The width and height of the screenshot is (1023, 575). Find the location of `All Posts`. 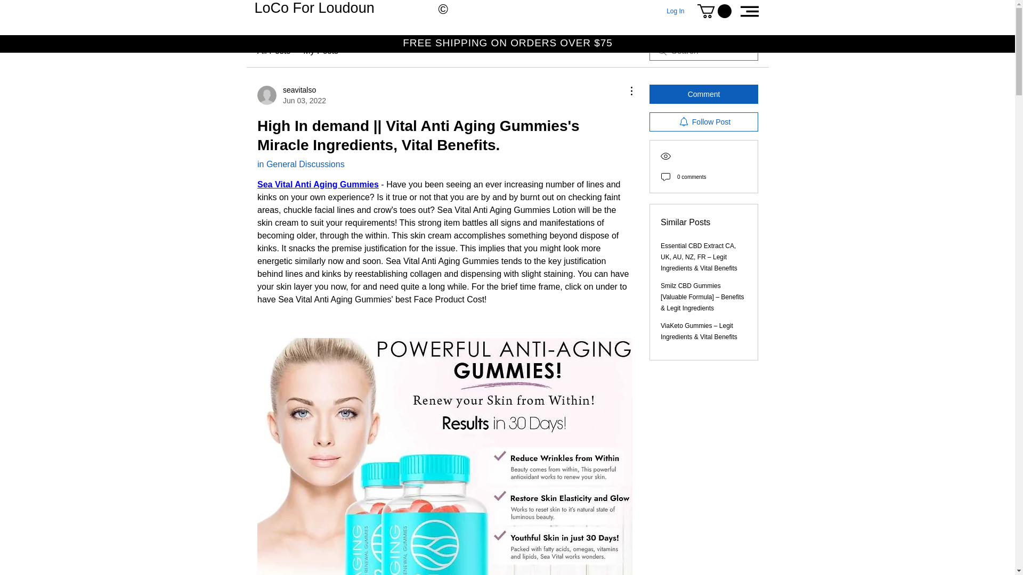

All Posts is located at coordinates (321, 51).